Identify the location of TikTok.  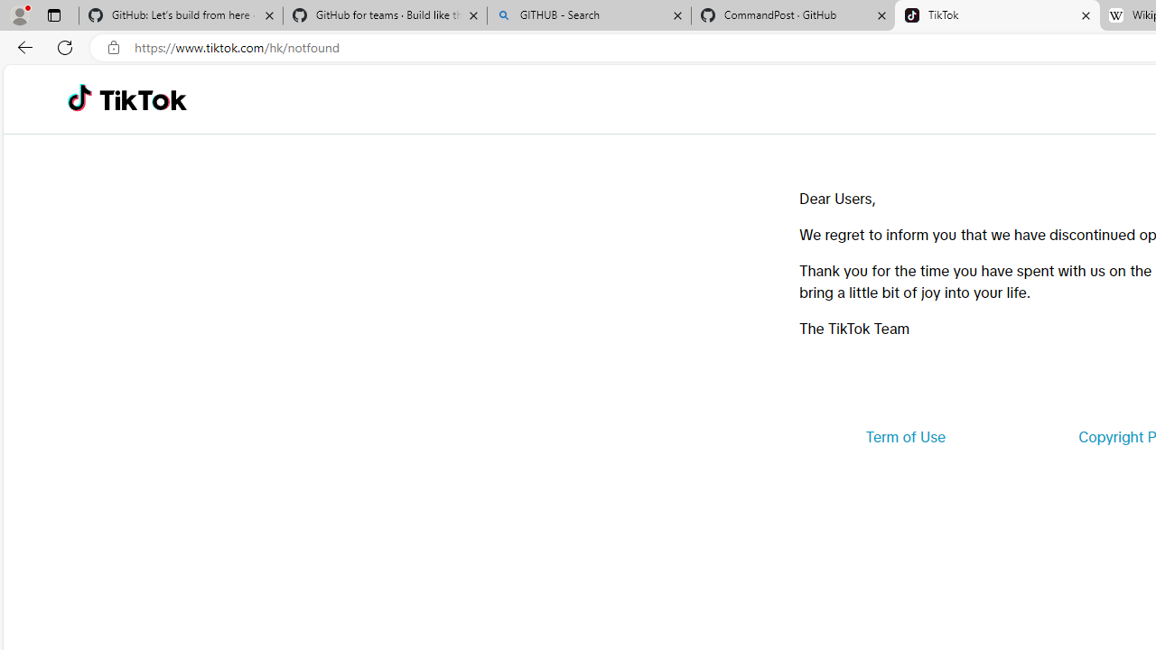
(143, 99).